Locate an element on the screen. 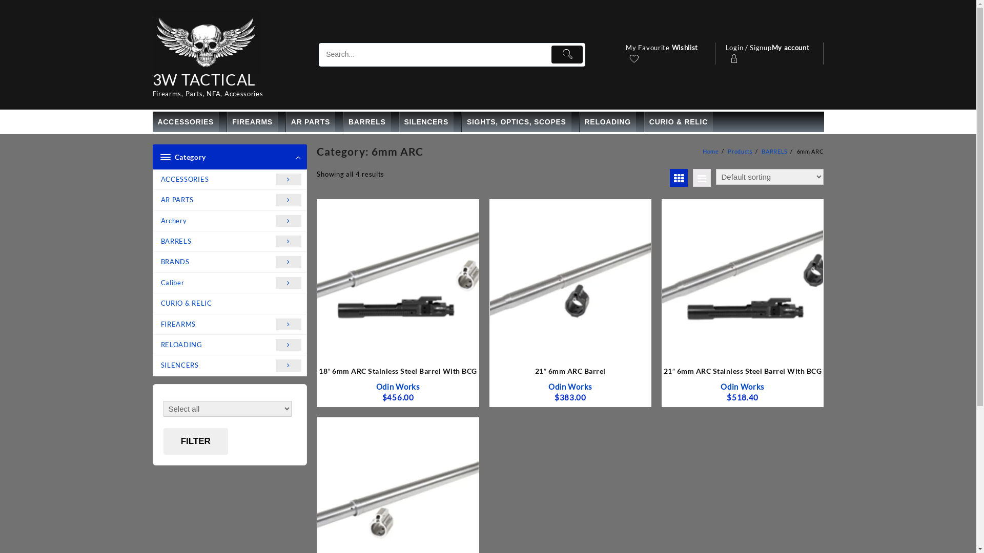  Products is located at coordinates (740, 152).